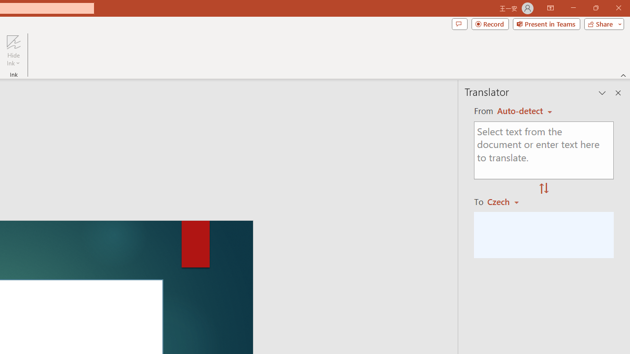  Describe the element at coordinates (544, 189) in the screenshot. I see `Swap "from" and "to" languages.` at that location.